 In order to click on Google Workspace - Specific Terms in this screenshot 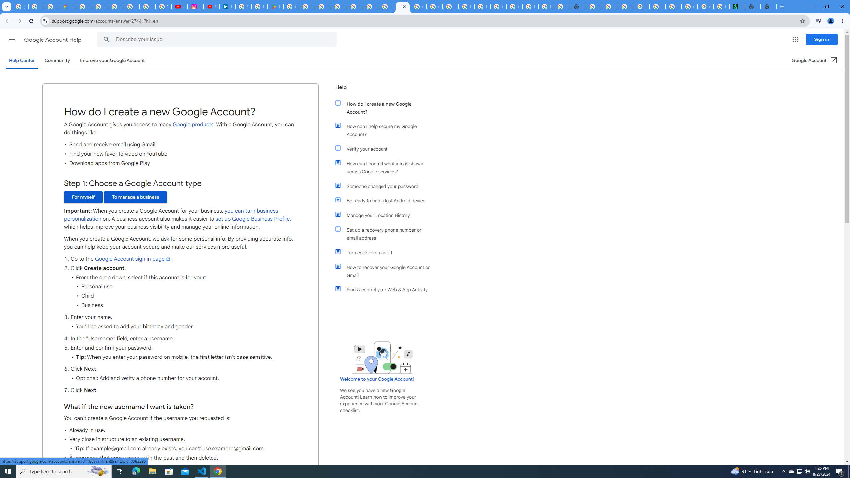, I will do `click(307, 7)`.